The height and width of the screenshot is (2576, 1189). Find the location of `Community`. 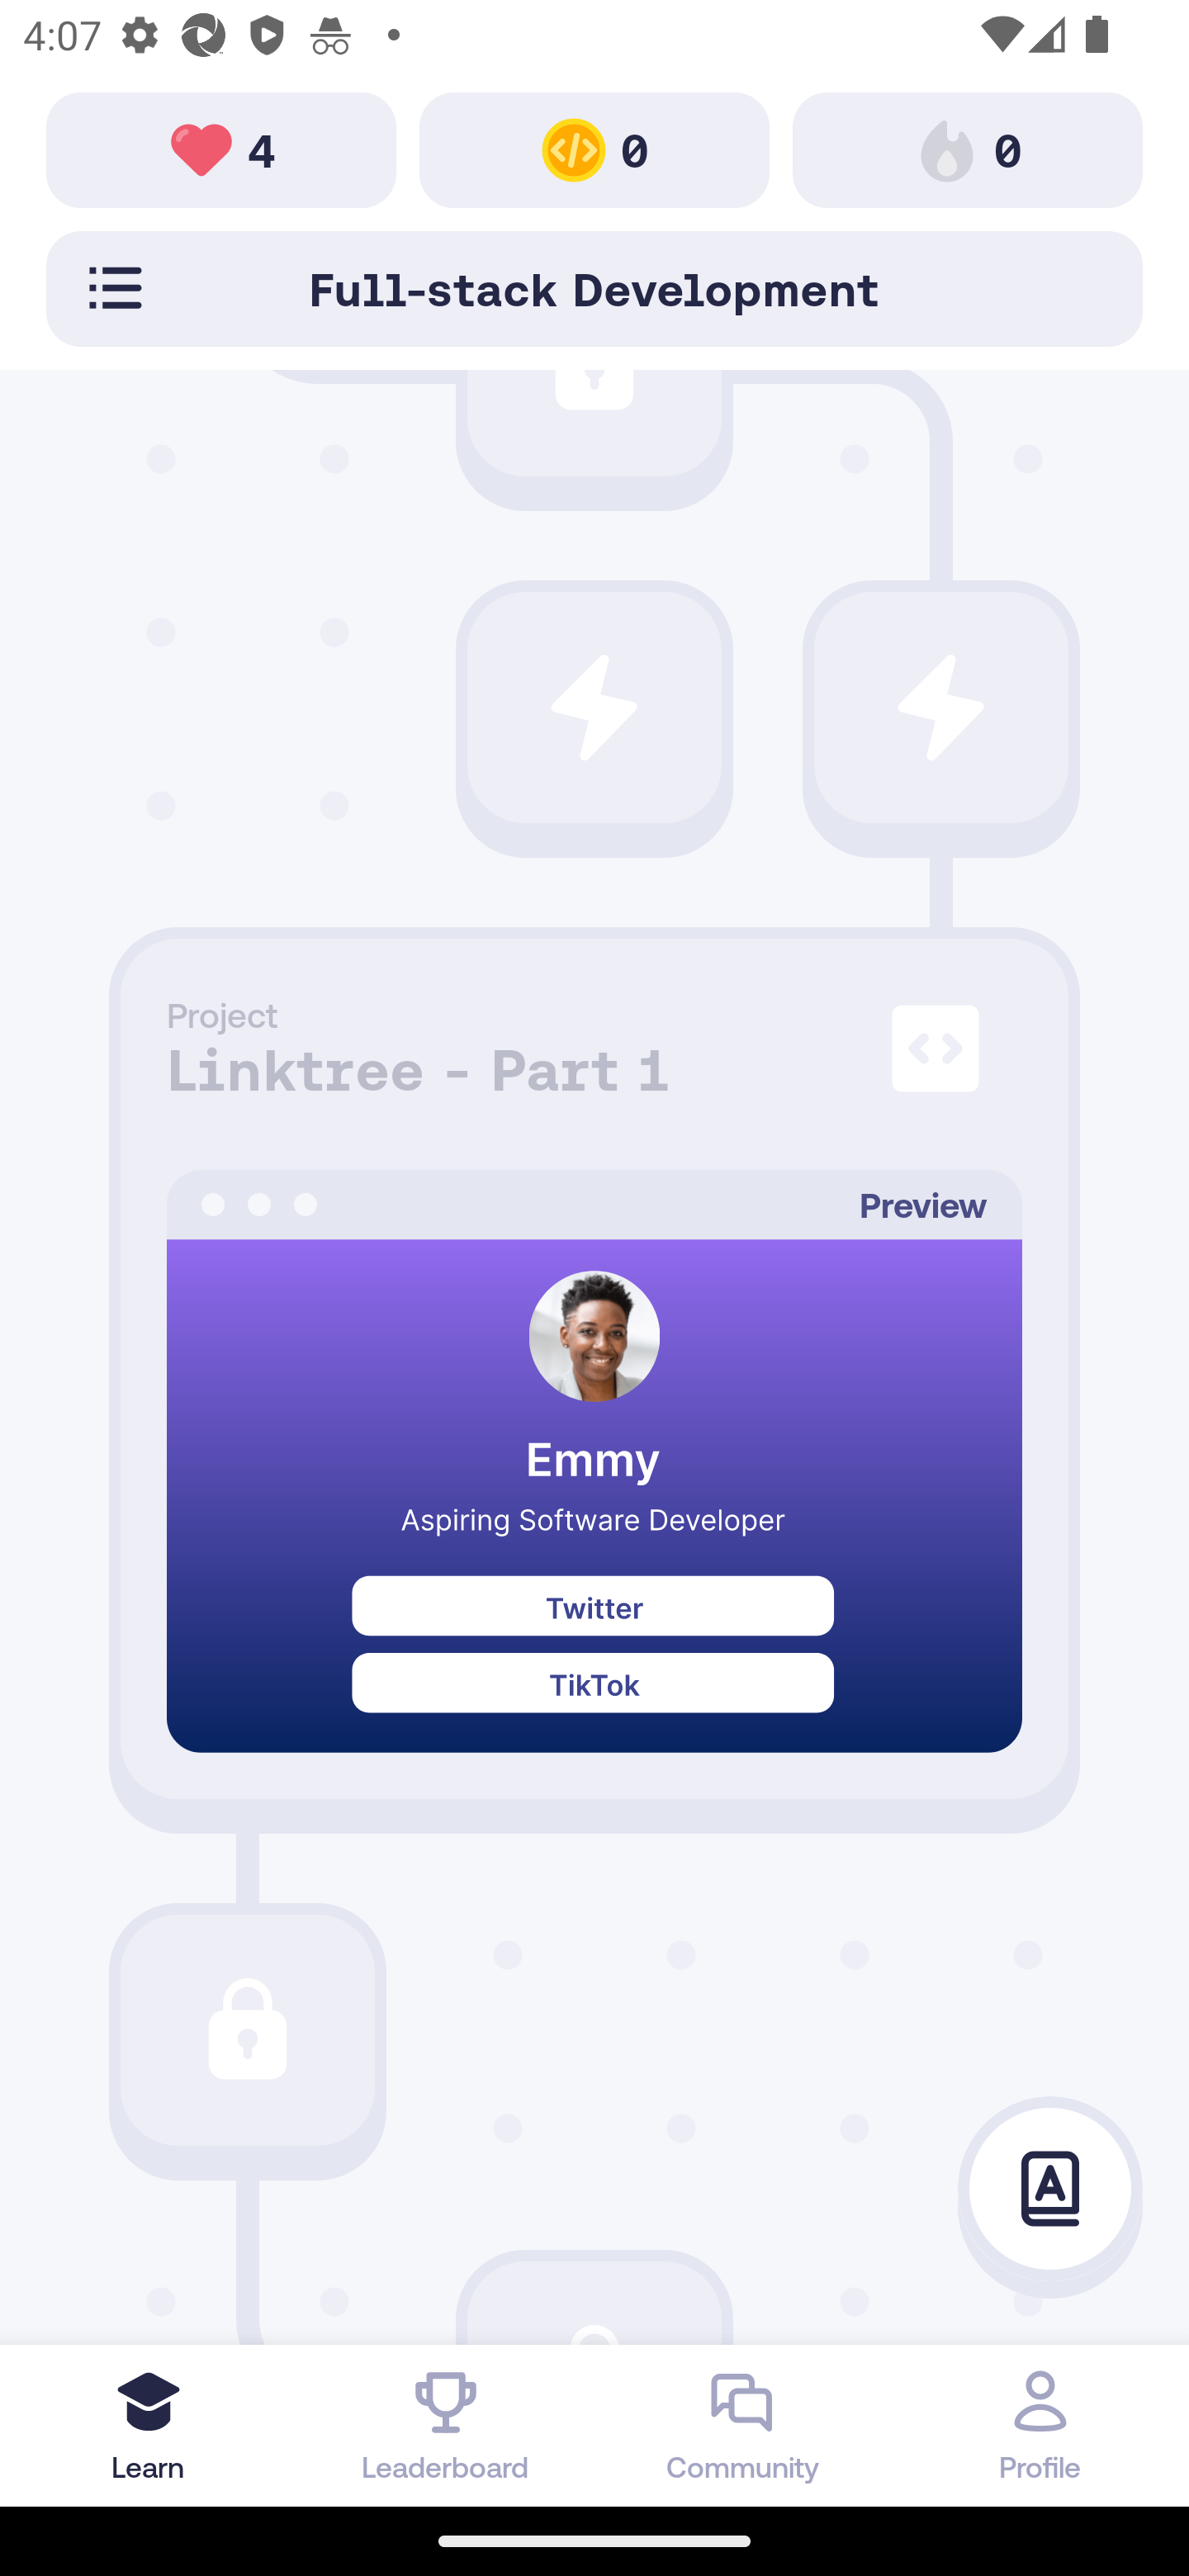

Community is located at coordinates (743, 2425).